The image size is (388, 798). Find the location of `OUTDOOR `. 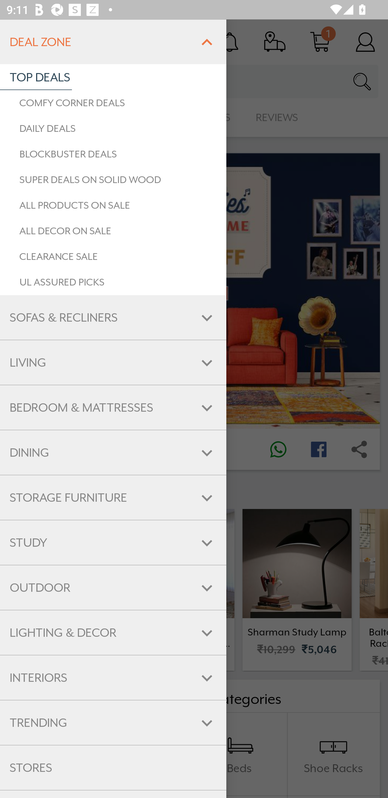

OUTDOOR  is located at coordinates (113, 588).